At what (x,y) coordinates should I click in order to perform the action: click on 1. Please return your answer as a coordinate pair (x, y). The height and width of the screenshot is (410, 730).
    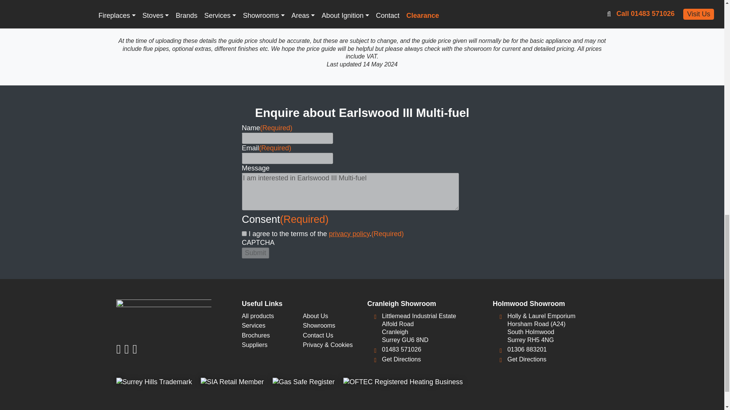
    Looking at the image, I should click on (244, 234).